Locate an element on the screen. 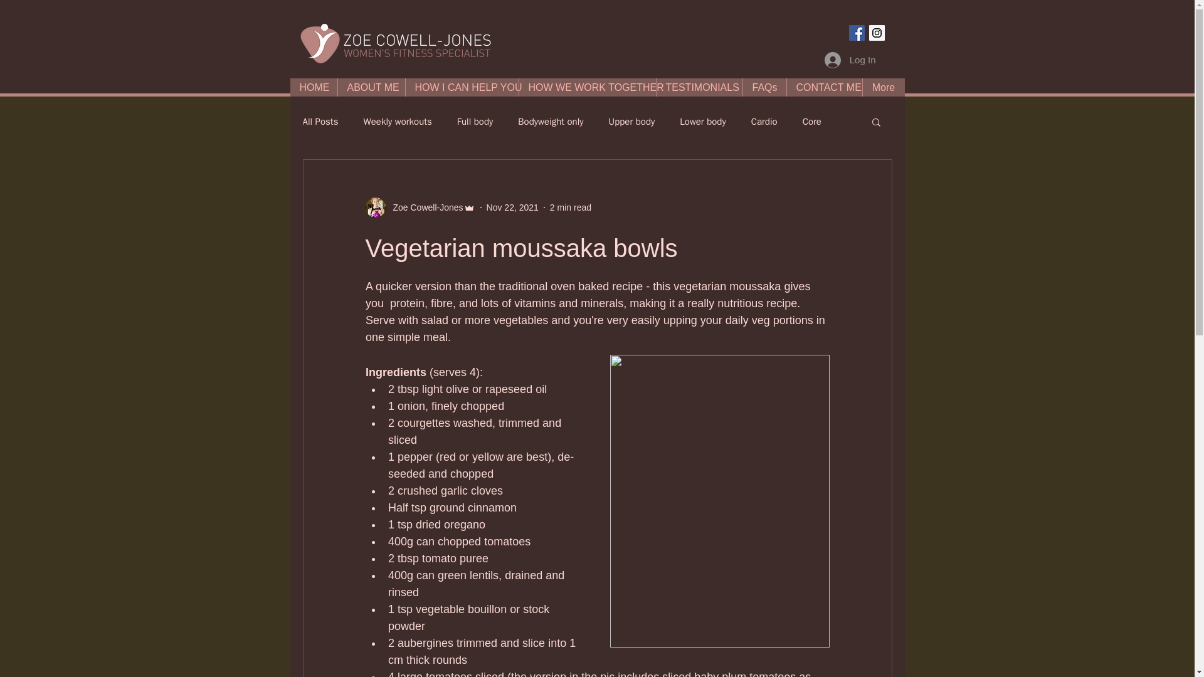 The width and height of the screenshot is (1204, 677). Zoe Cowell-Jones is located at coordinates (424, 207).